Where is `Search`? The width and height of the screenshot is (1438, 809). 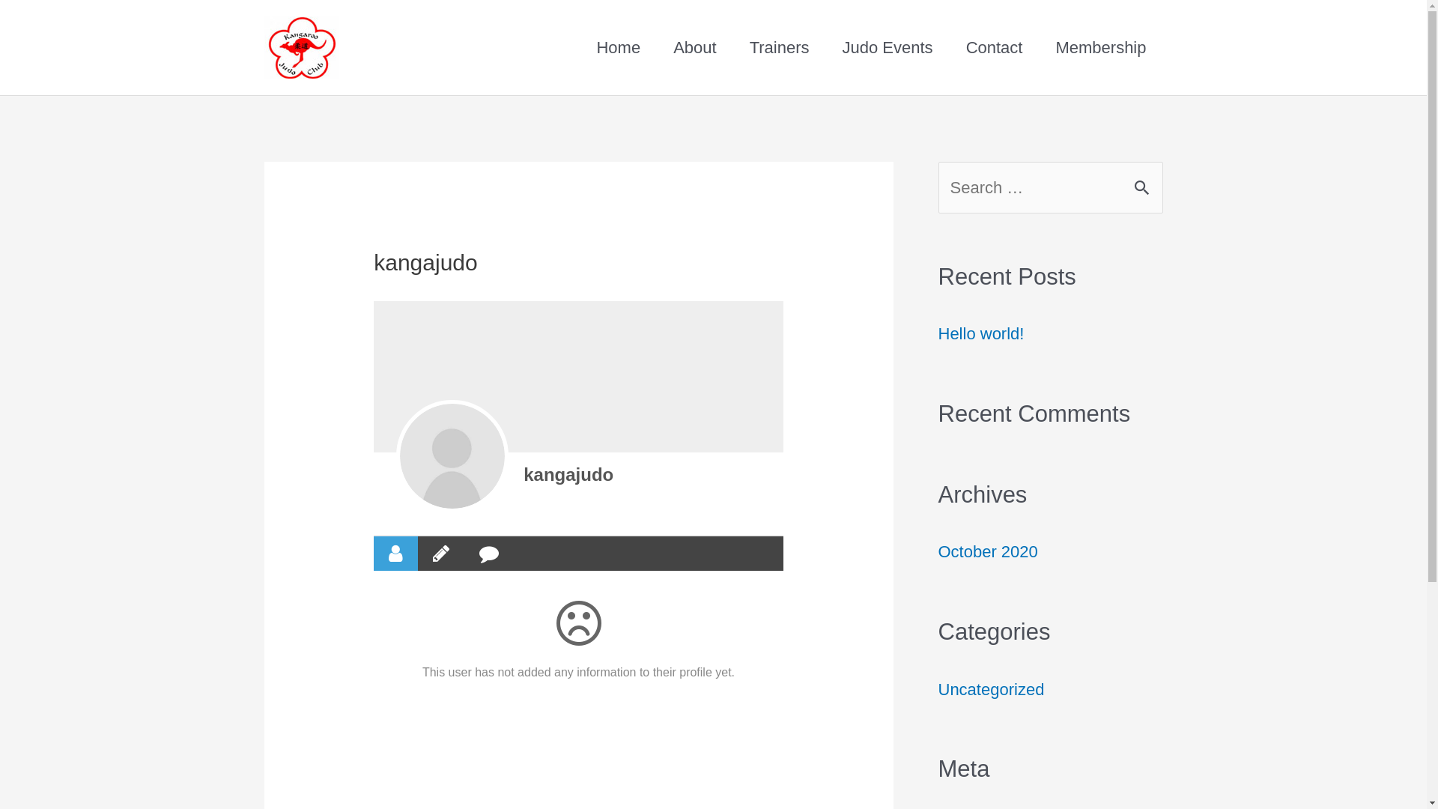 Search is located at coordinates (1146, 180).